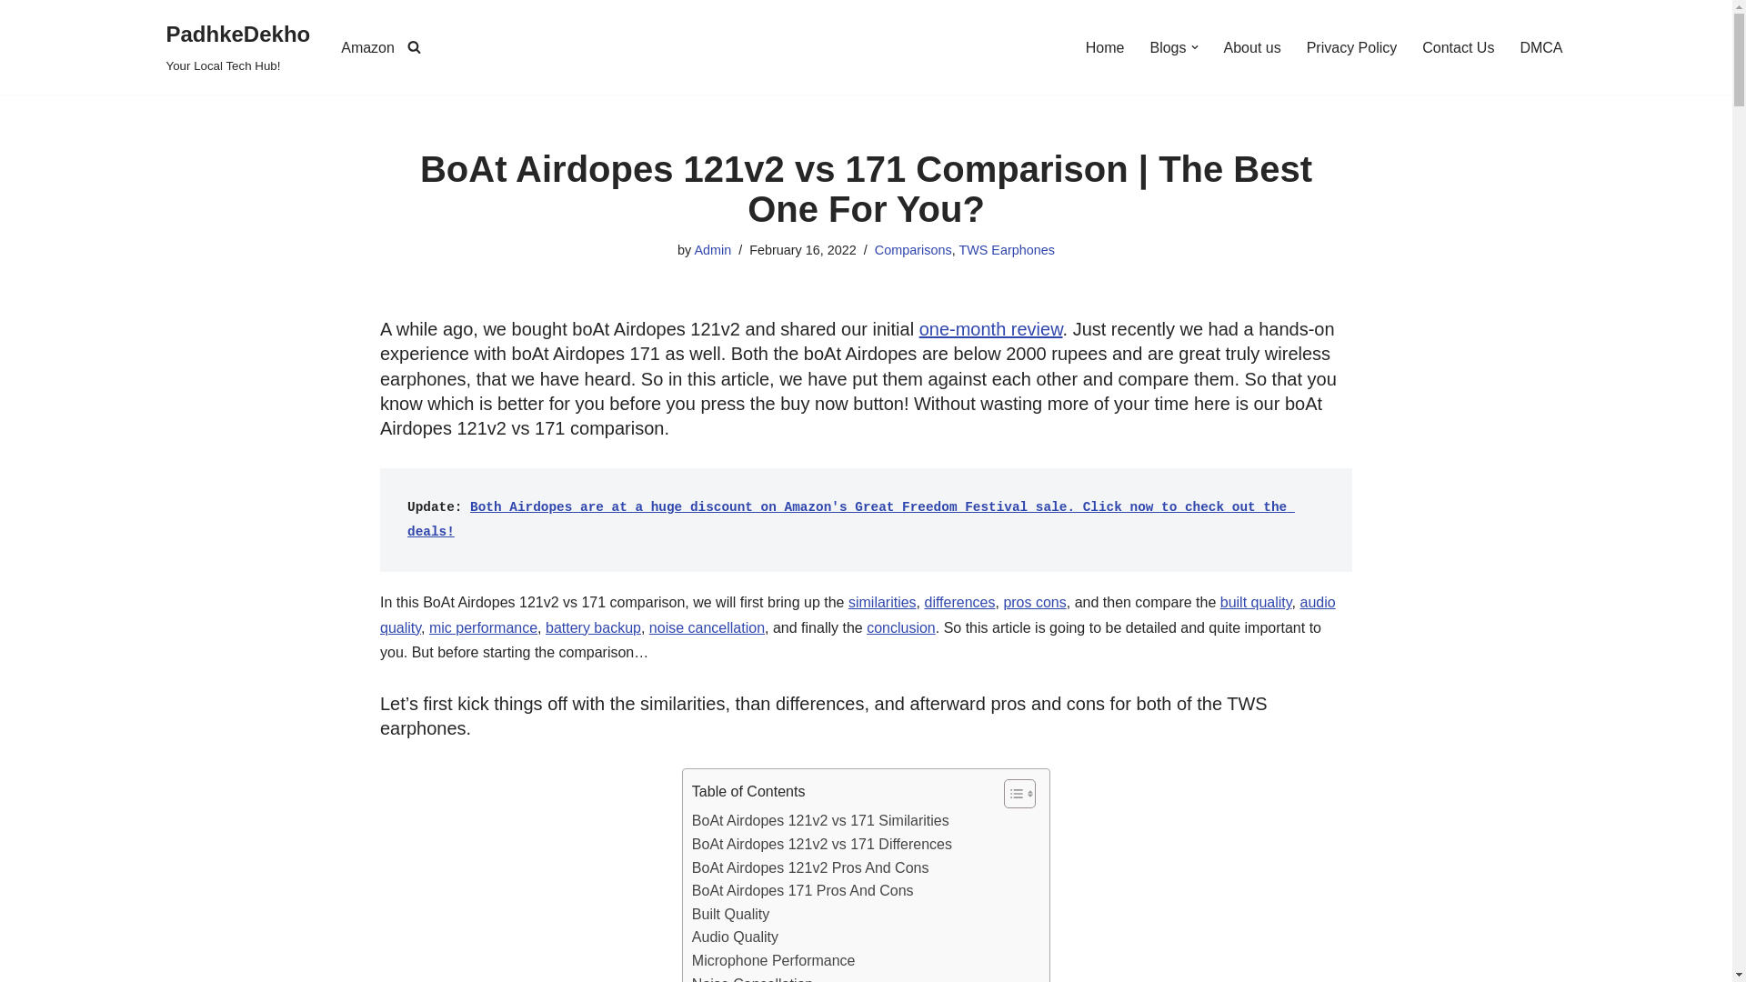  I want to click on Amazon, so click(367, 47).